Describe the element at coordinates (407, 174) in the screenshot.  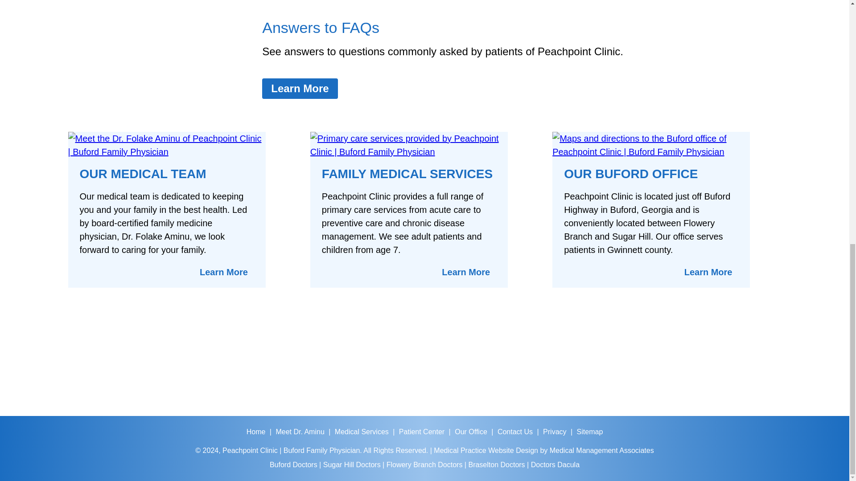
I see `FAMILY MEDICAL SERVICES` at that location.